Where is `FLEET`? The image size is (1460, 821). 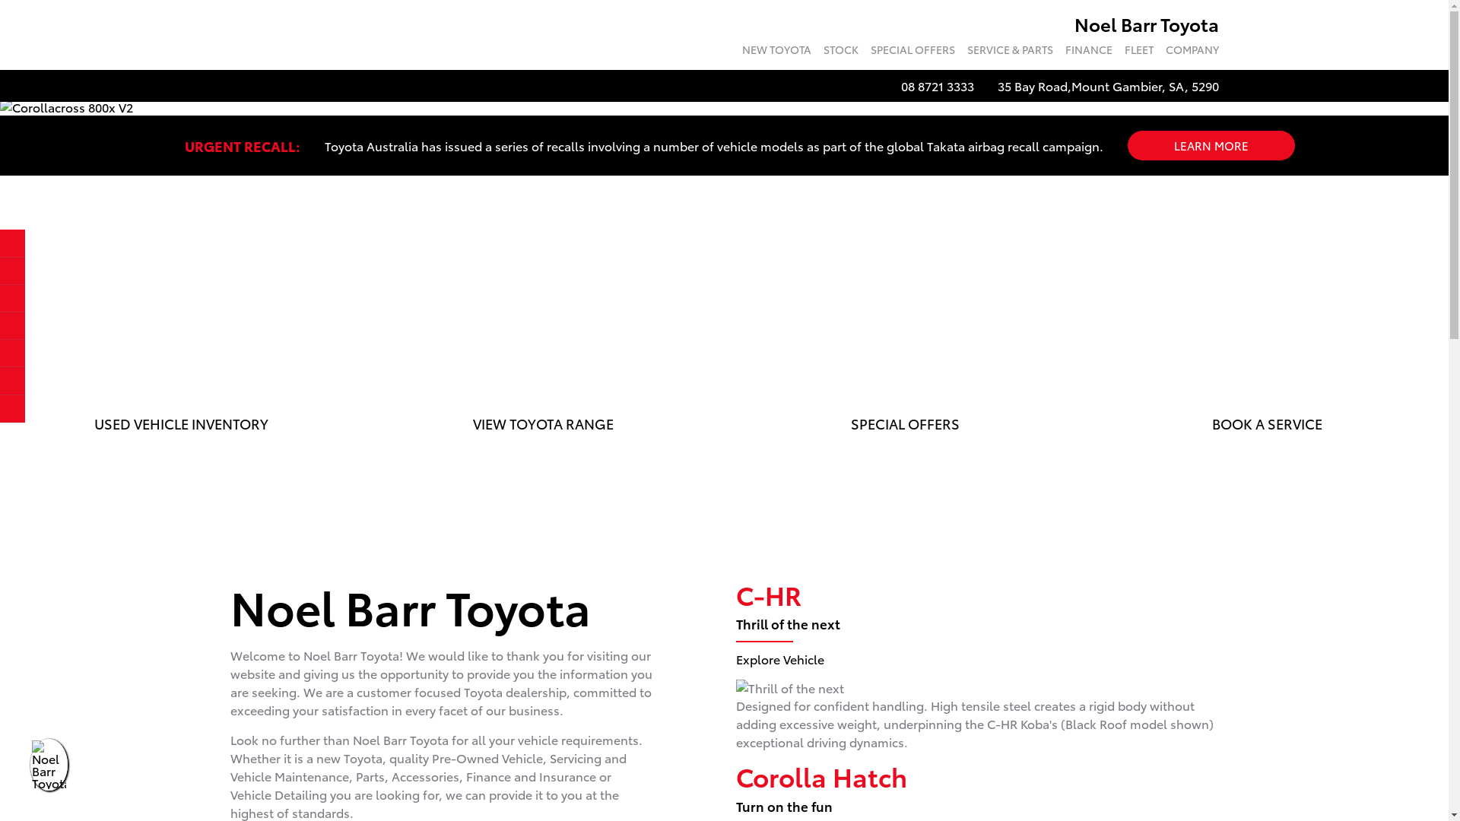
FLEET is located at coordinates (1138, 52).